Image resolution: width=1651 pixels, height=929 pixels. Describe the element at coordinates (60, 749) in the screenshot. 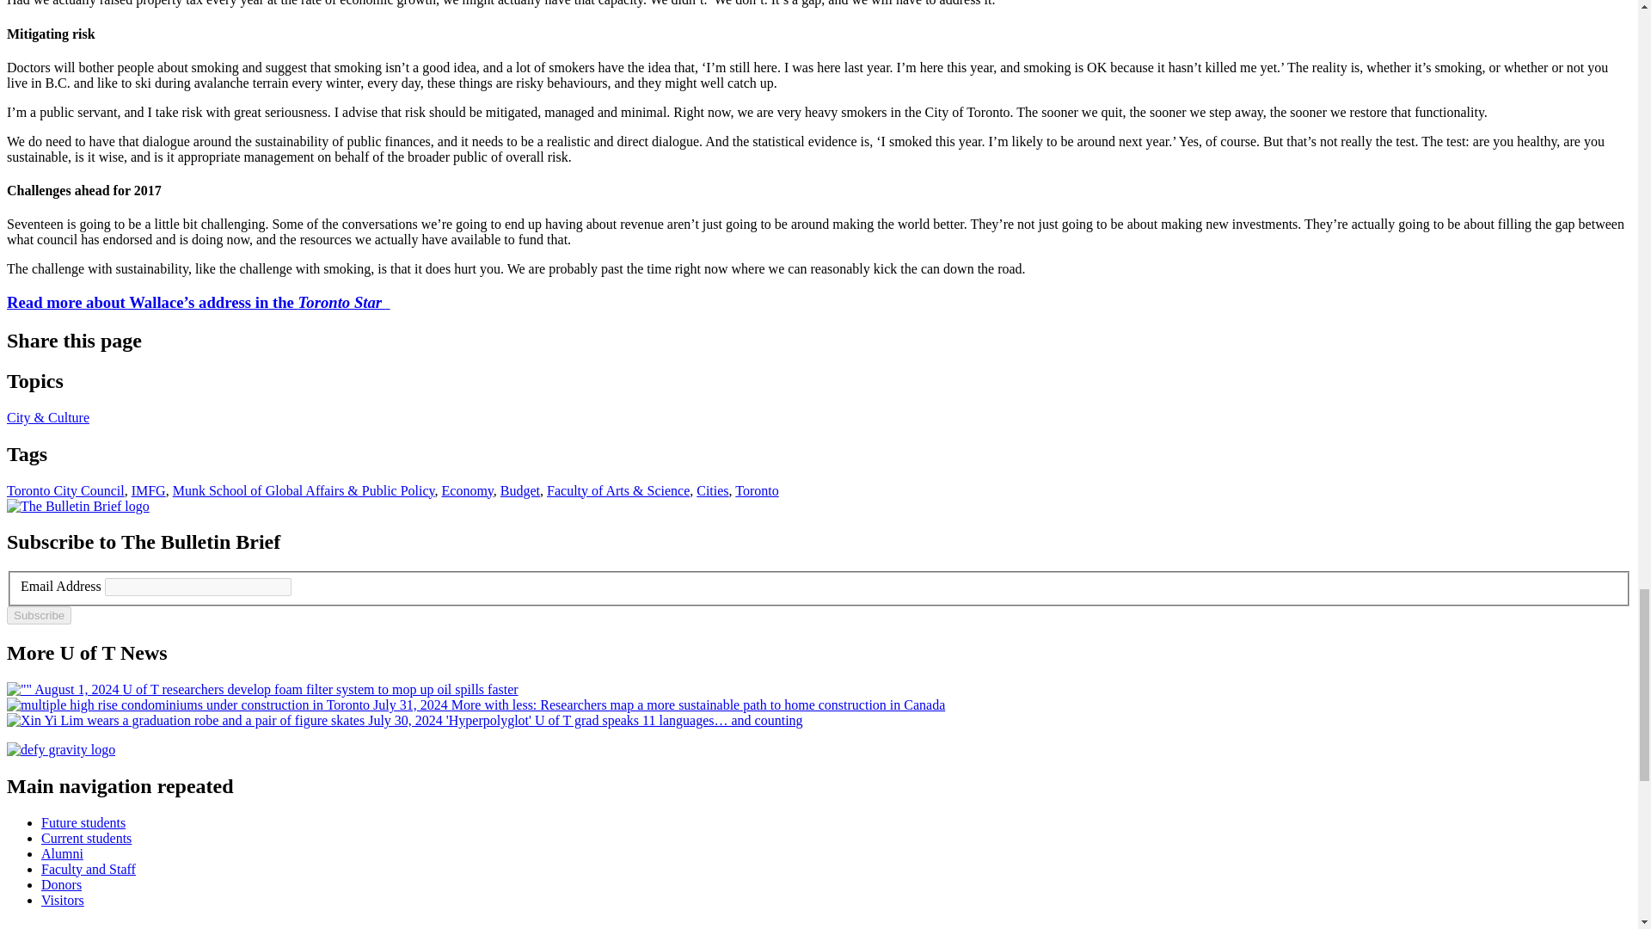

I see `Defy gravity` at that location.